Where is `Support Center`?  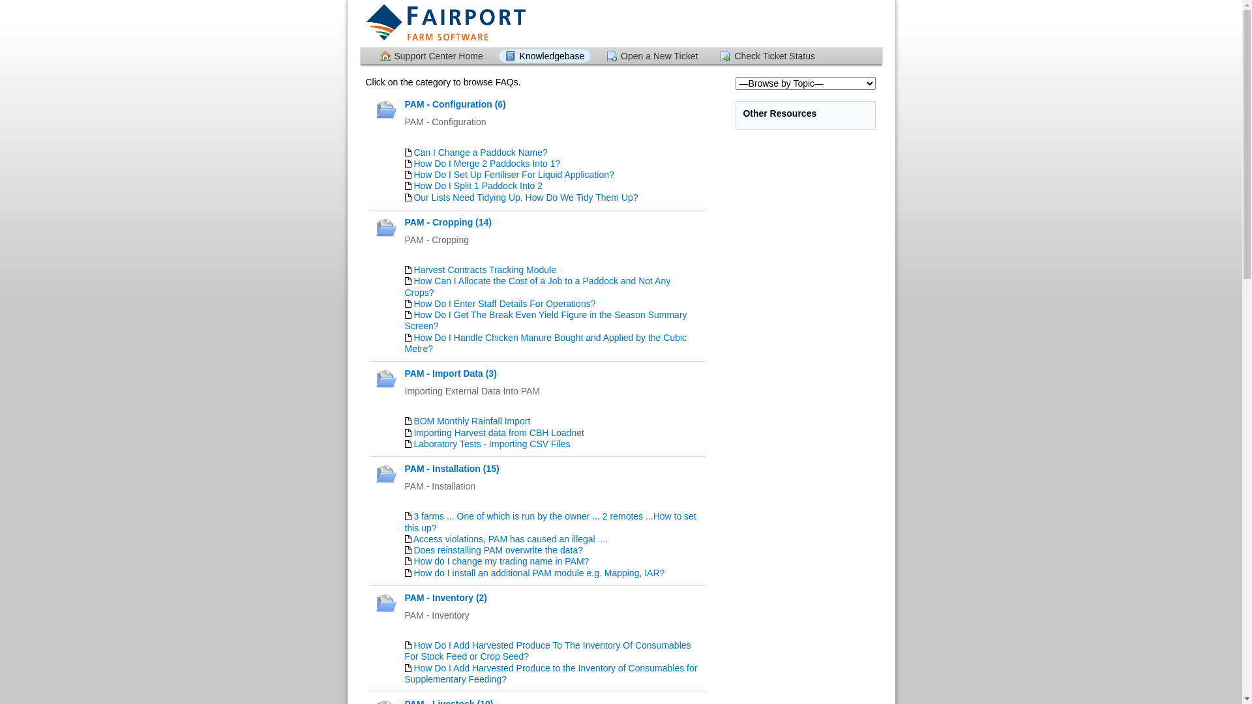
Support Center is located at coordinates (445, 23).